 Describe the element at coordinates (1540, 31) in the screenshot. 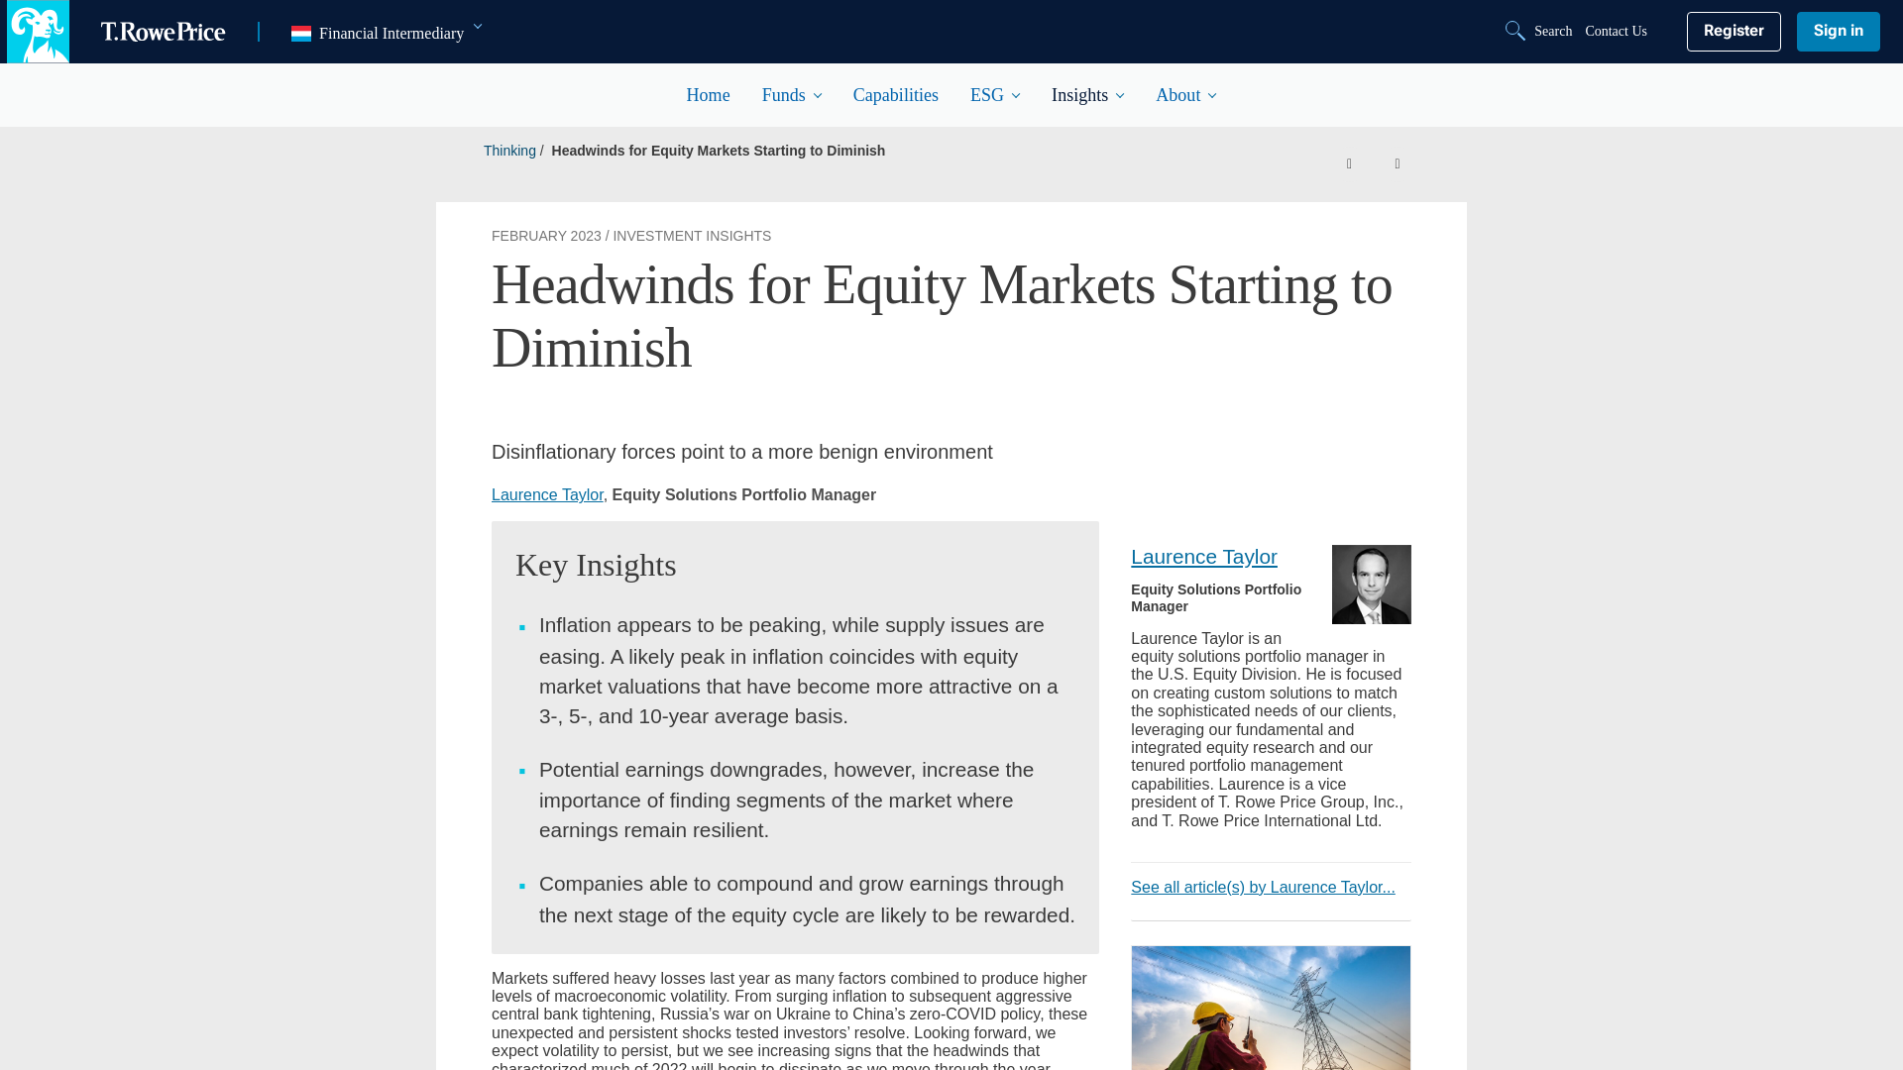

I see `Search` at that location.